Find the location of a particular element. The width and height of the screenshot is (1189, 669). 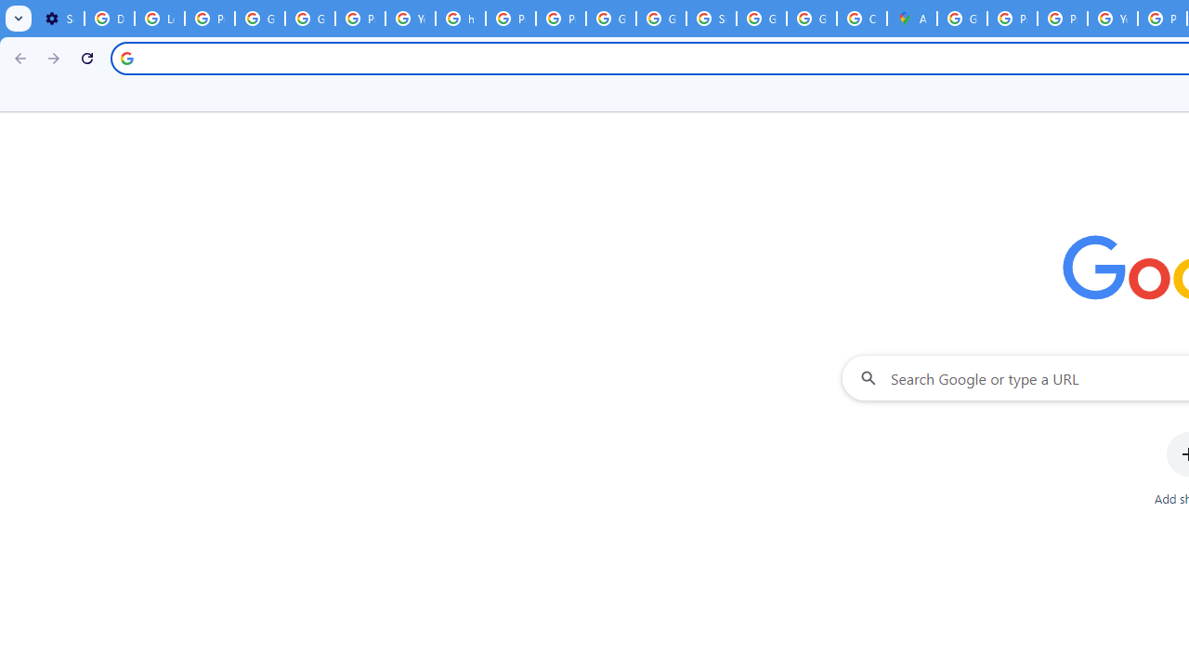

Google Account Help is located at coordinates (310, 19).